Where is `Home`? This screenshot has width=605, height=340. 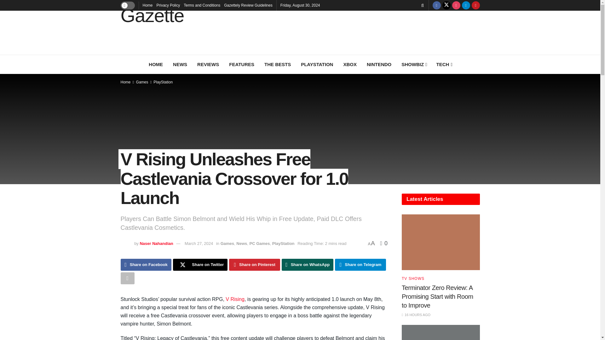 Home is located at coordinates (147, 5).